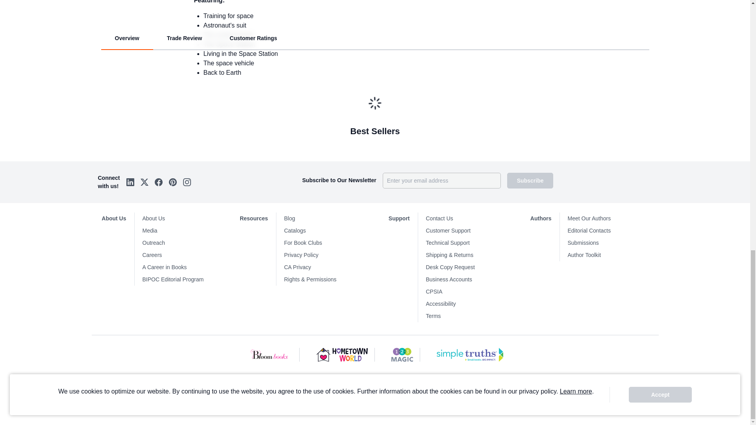  I want to click on Submissions, so click(613, 242).